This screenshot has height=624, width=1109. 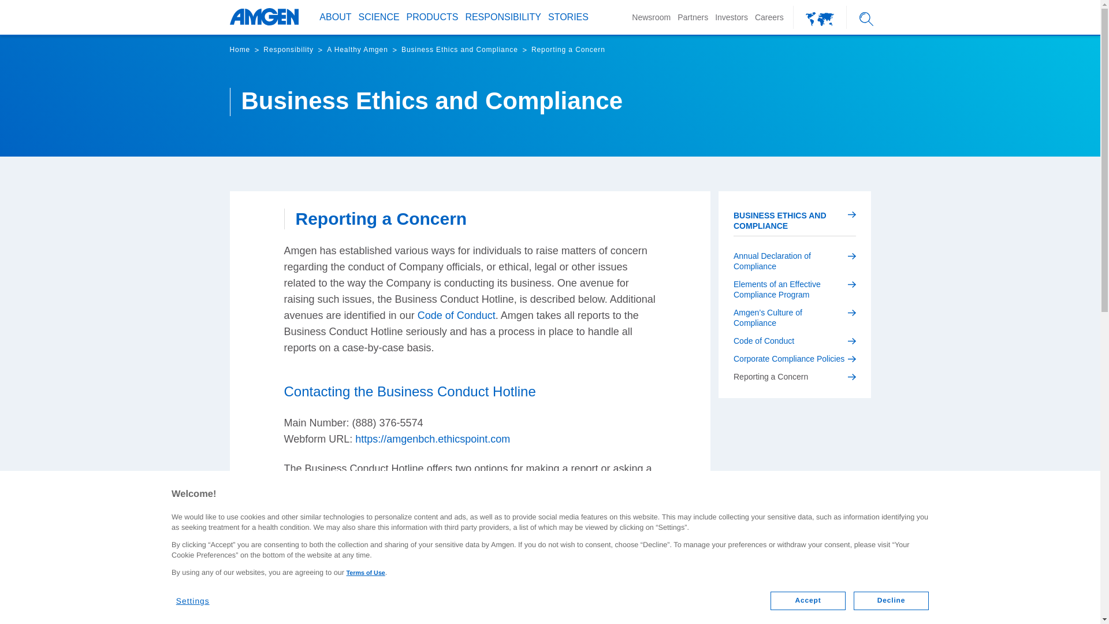 What do you see at coordinates (200, 596) in the screenshot?
I see `Settings` at bounding box center [200, 596].